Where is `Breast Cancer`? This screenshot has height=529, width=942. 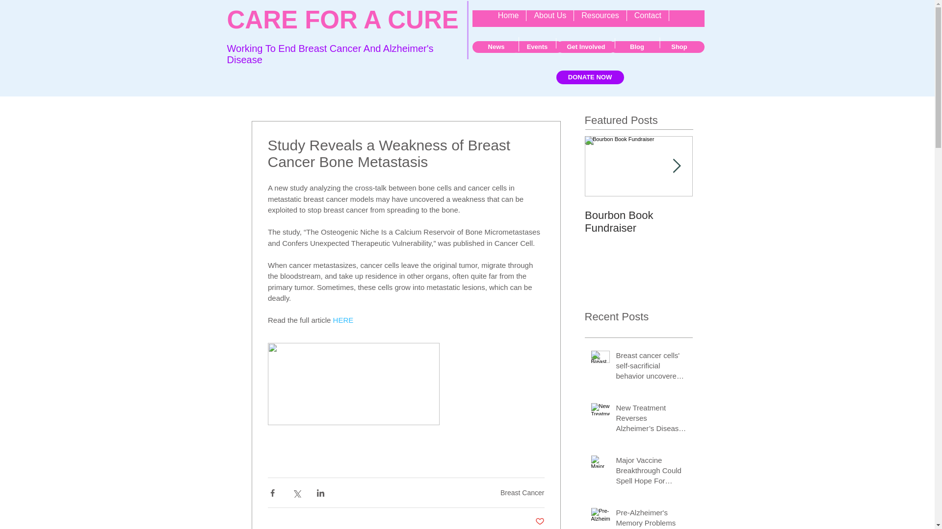 Breast Cancer is located at coordinates (522, 493).